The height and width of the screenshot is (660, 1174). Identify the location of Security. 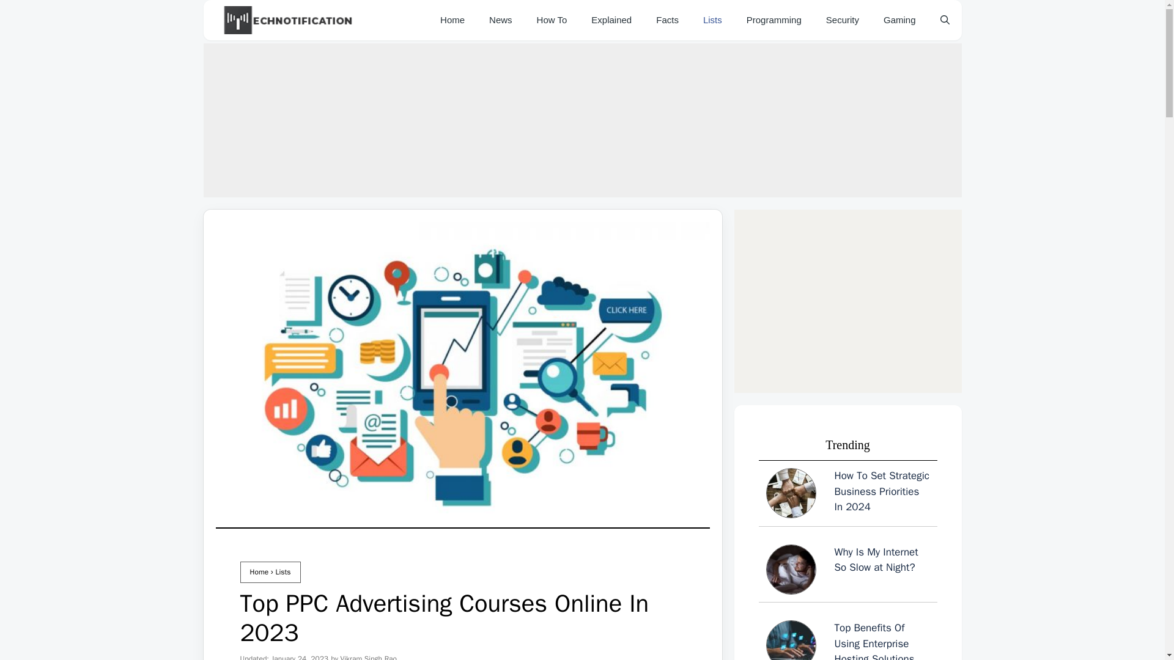
(842, 20).